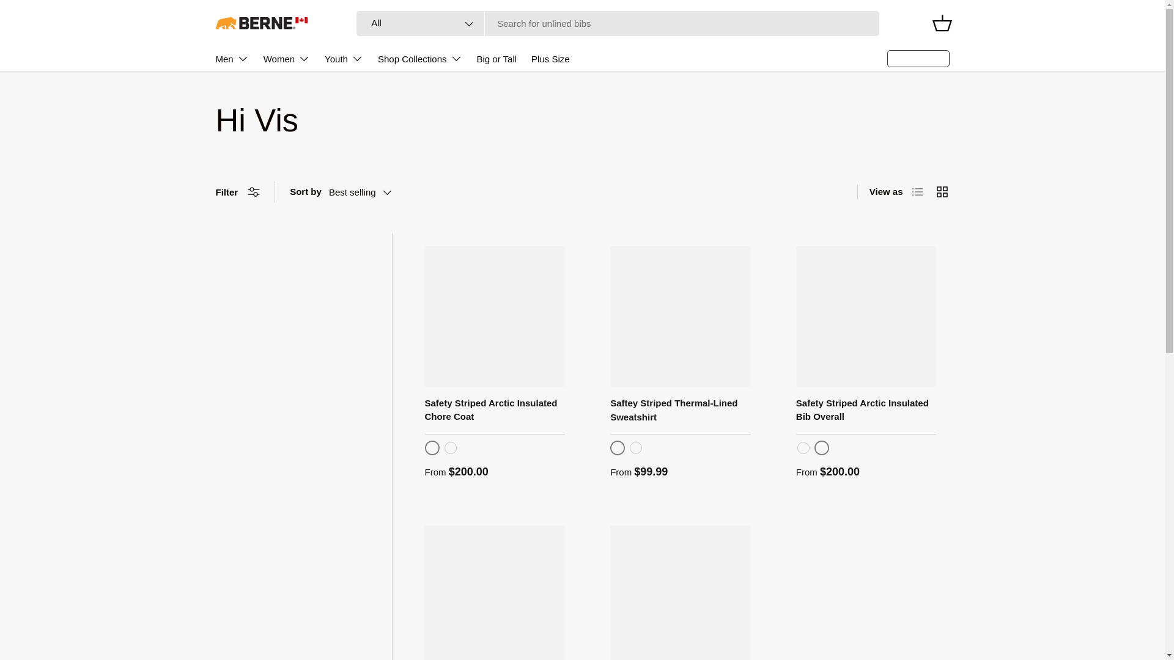 The width and height of the screenshot is (1174, 660). What do you see at coordinates (286, 58) in the screenshot?
I see `Women` at bounding box center [286, 58].